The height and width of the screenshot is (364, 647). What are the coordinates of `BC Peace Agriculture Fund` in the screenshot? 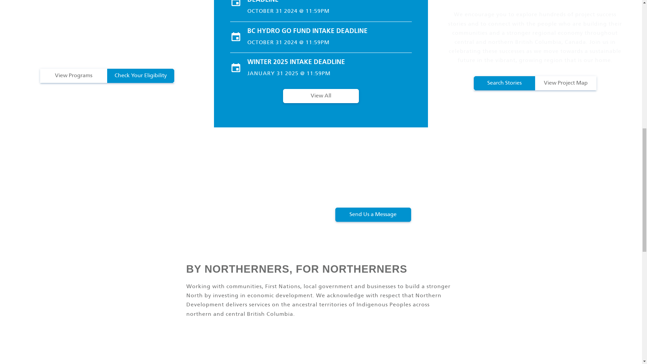 It's located at (107, 357).